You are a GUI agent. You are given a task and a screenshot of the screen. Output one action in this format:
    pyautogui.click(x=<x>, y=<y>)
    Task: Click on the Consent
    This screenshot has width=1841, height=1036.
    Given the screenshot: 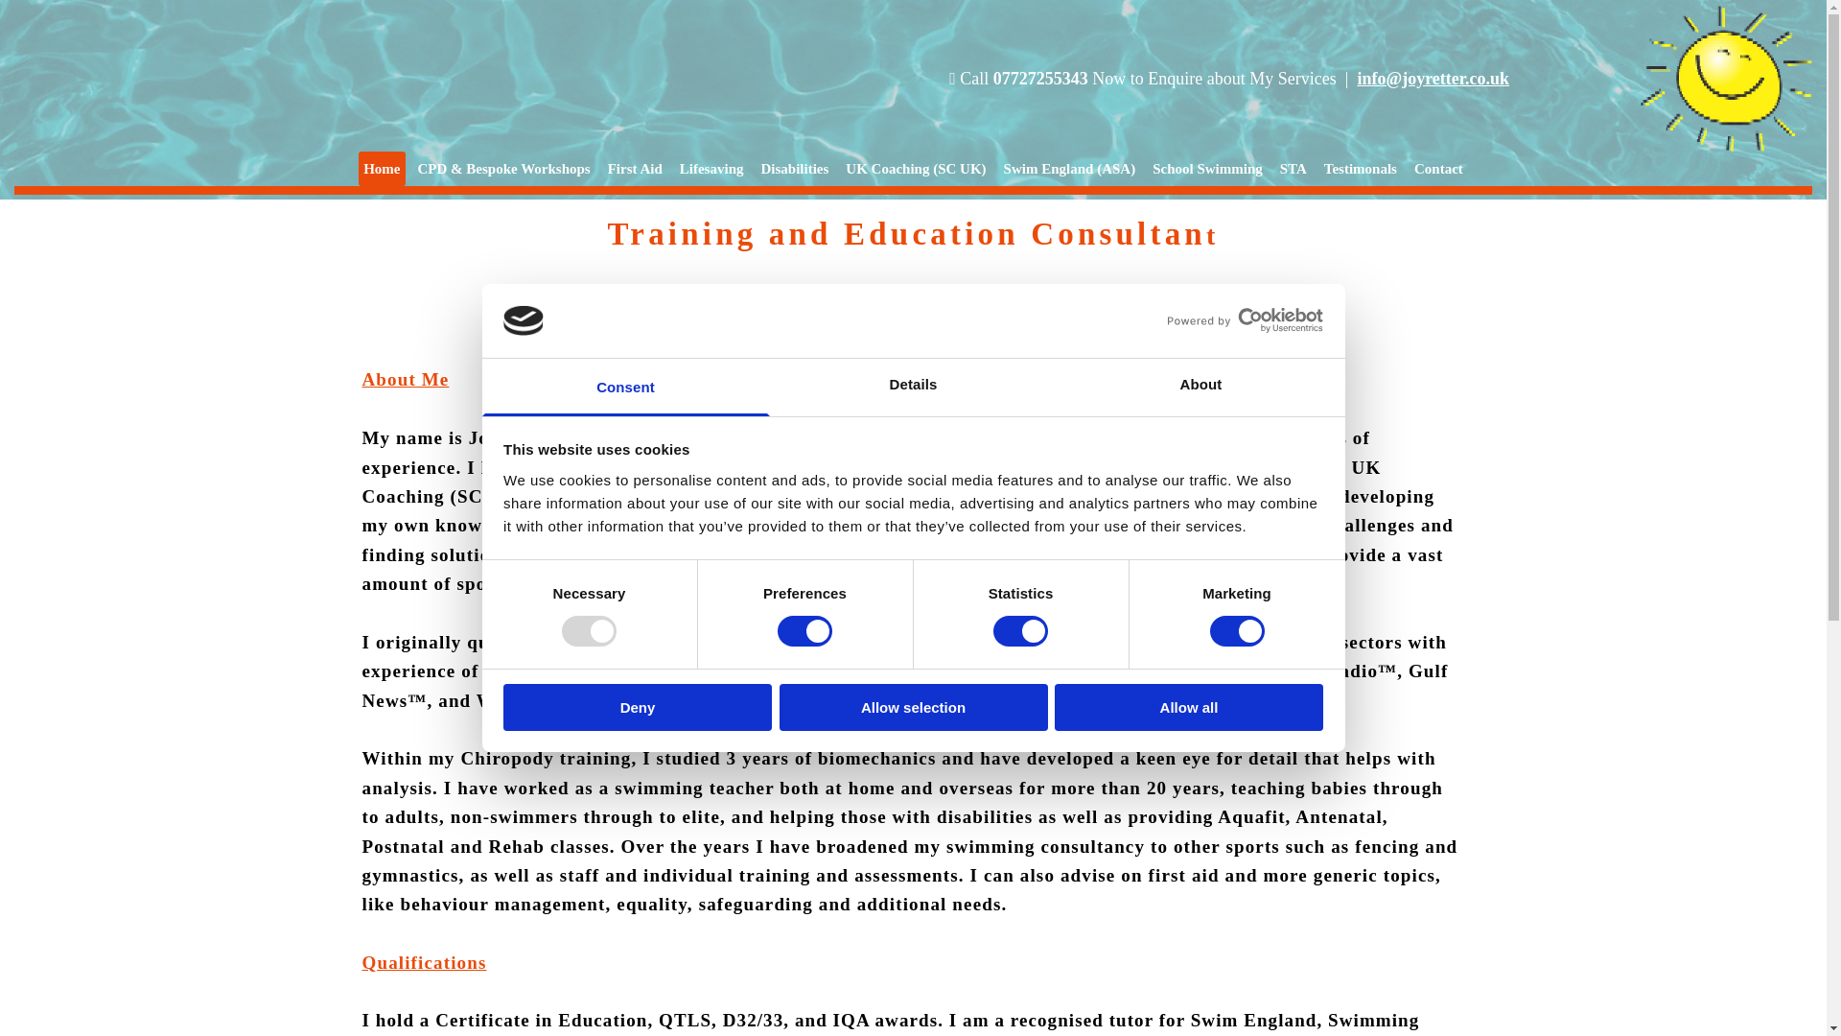 What is the action you would take?
    pyautogui.click(x=625, y=388)
    